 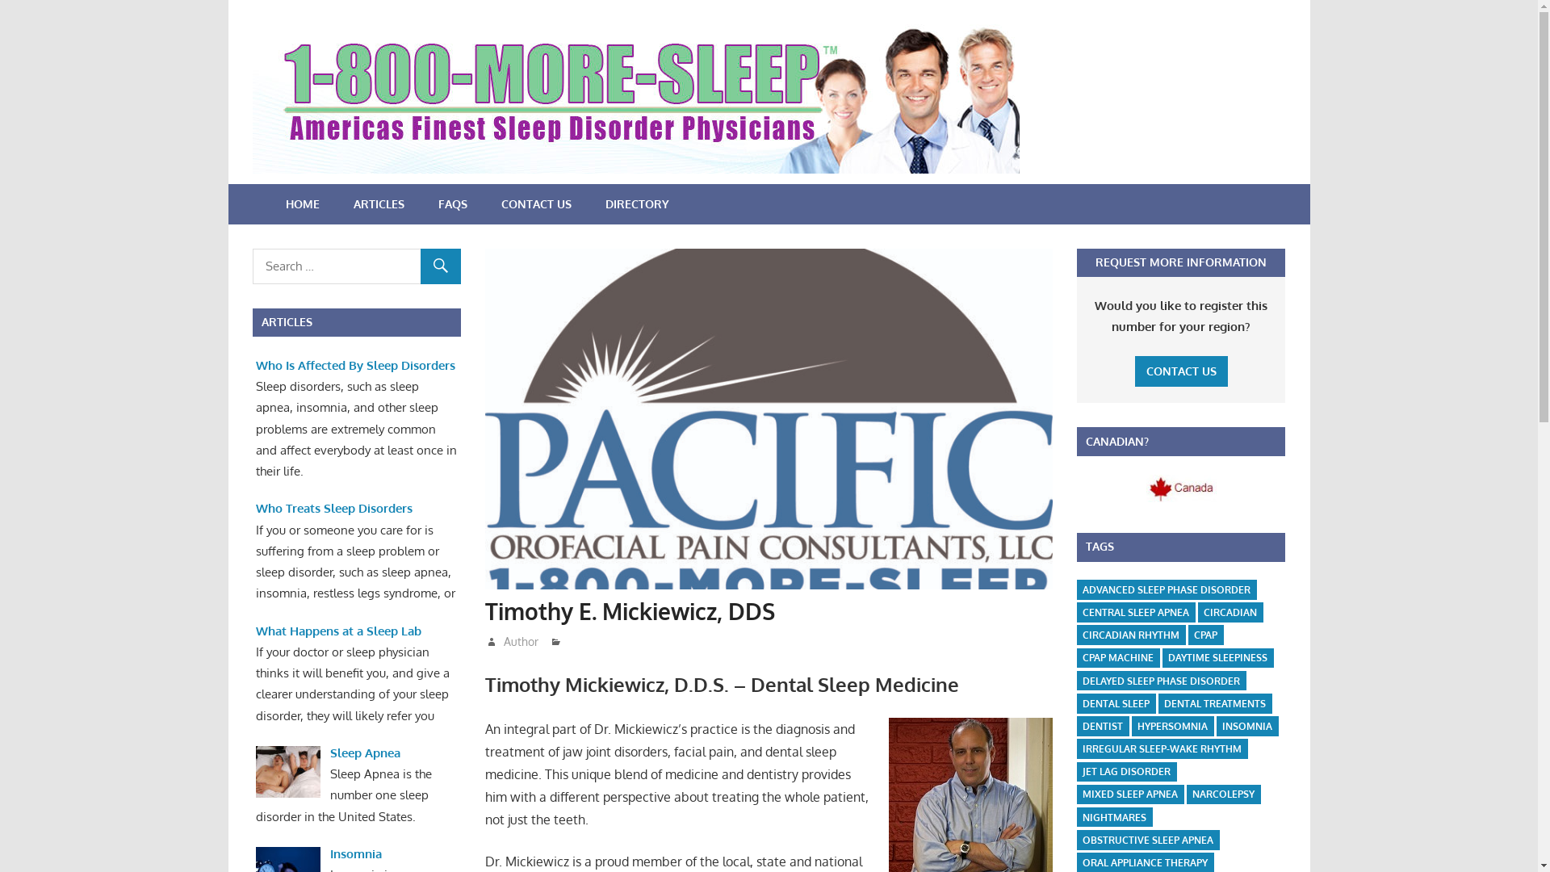 I want to click on CPAP, so click(x=1206, y=635).